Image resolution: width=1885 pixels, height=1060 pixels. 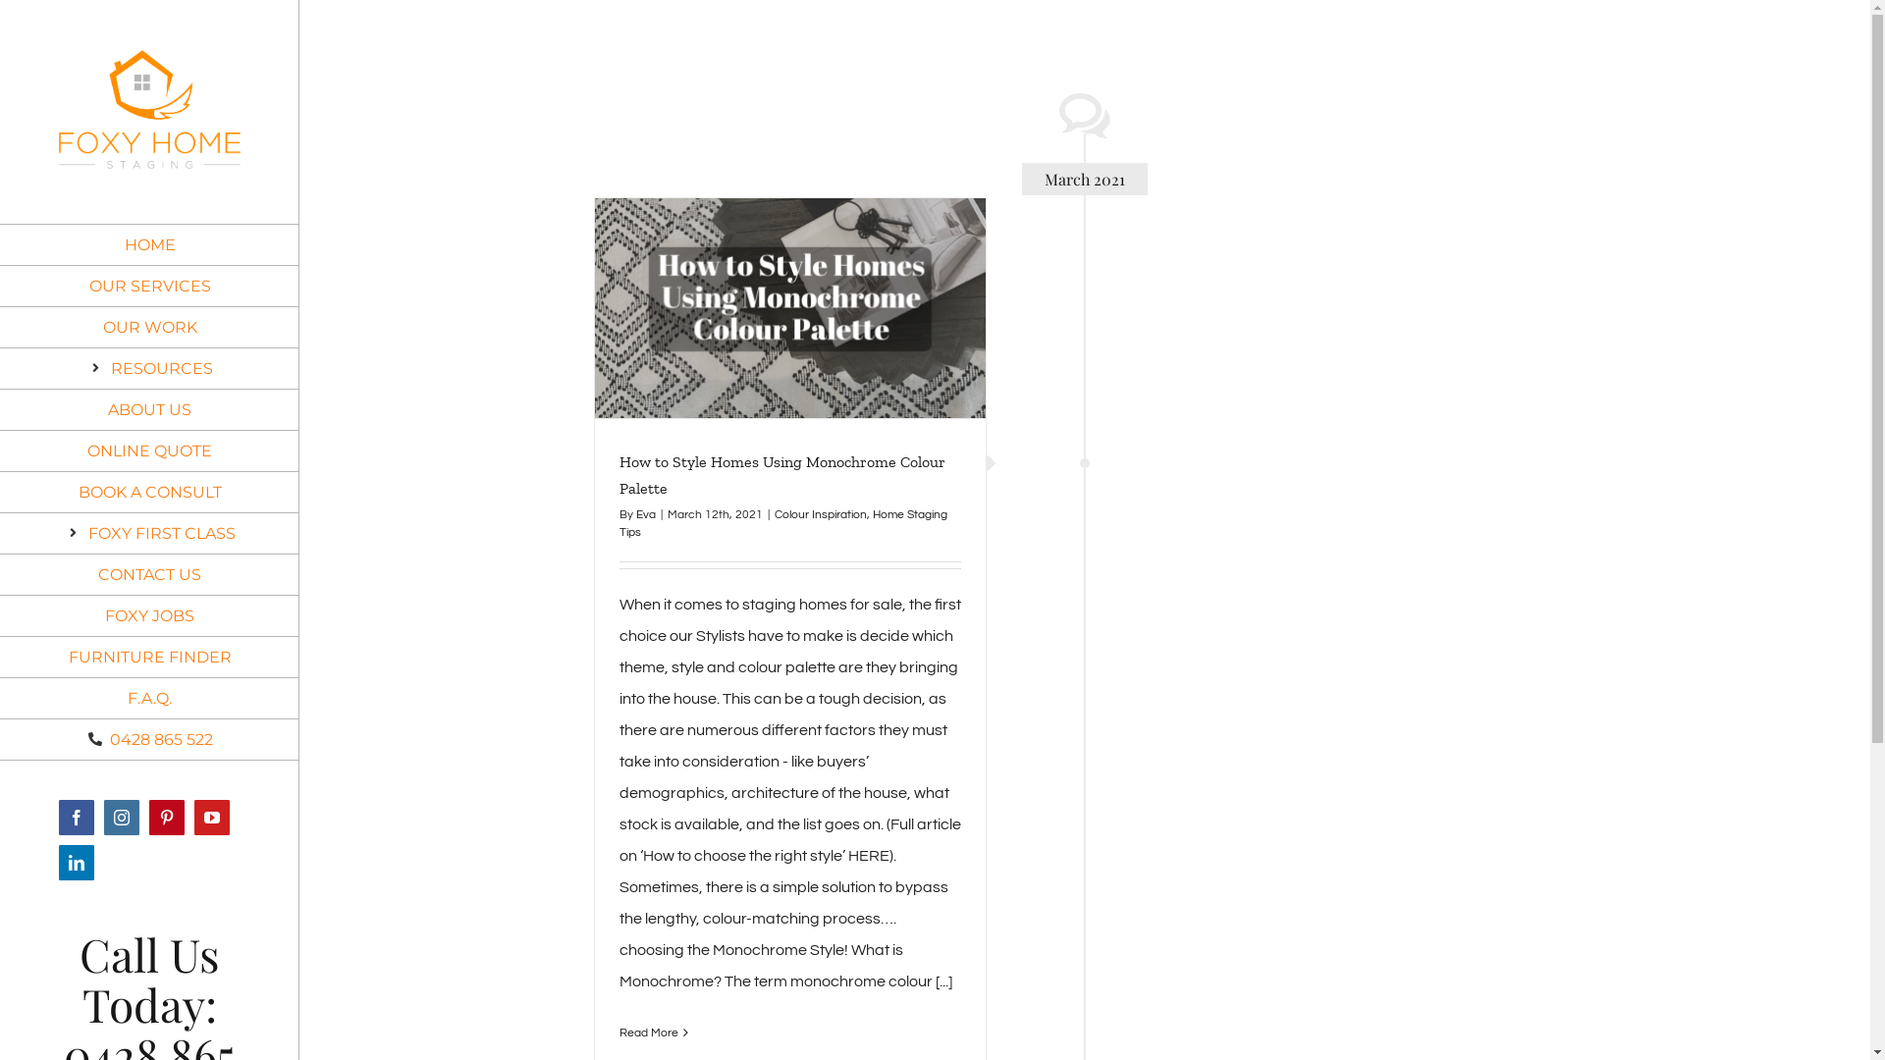 What do you see at coordinates (783, 524) in the screenshot?
I see `Home Staging Tips` at bounding box center [783, 524].